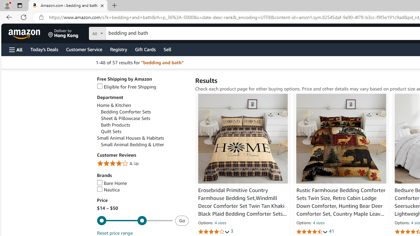  Describe the element at coordinates (182, 221) in the screenshot. I see `Go - Submit price range` at that location.